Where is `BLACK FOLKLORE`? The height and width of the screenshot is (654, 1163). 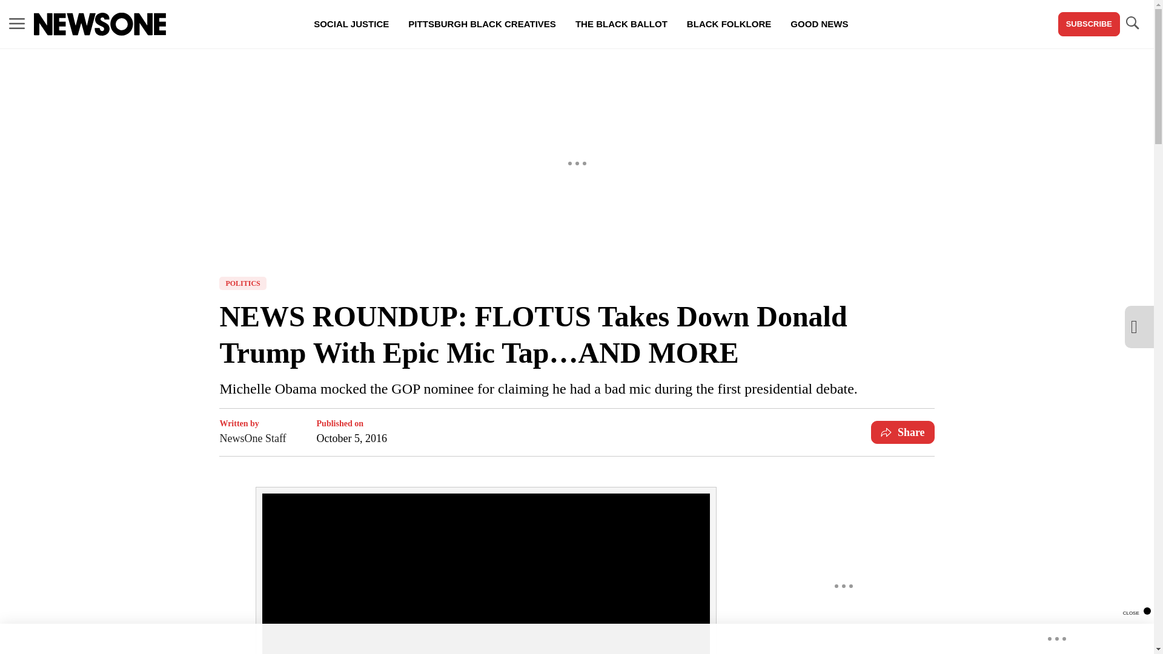
BLACK FOLKLORE is located at coordinates (728, 24).